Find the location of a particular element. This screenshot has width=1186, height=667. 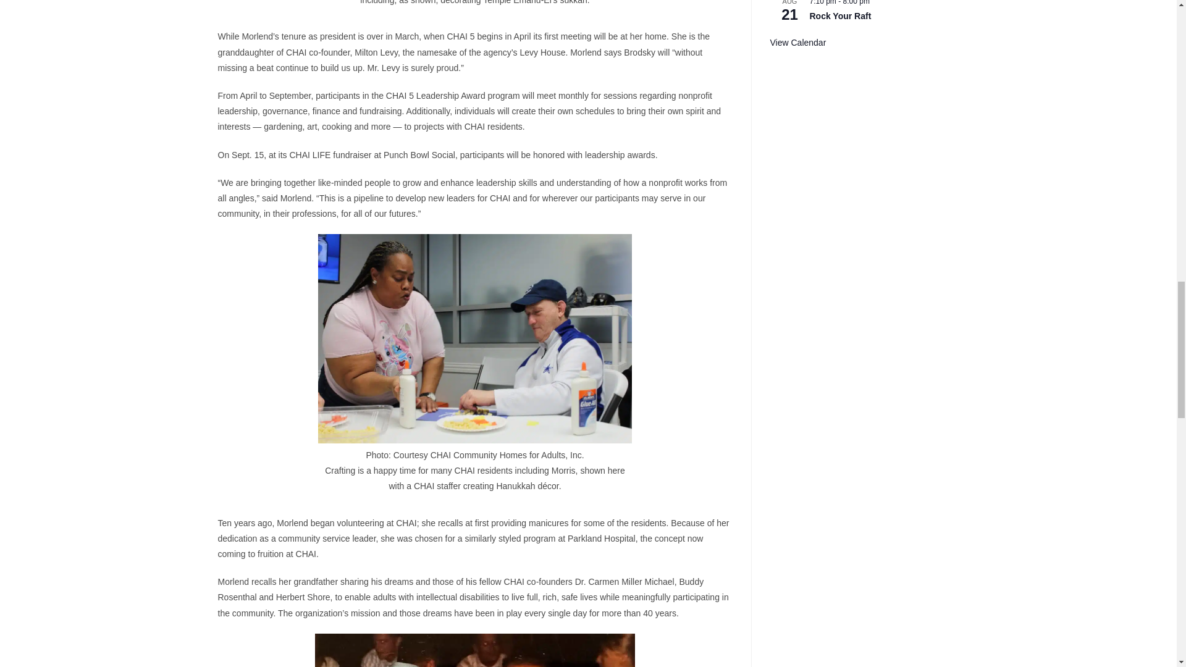

Rock Your Raft is located at coordinates (839, 16).